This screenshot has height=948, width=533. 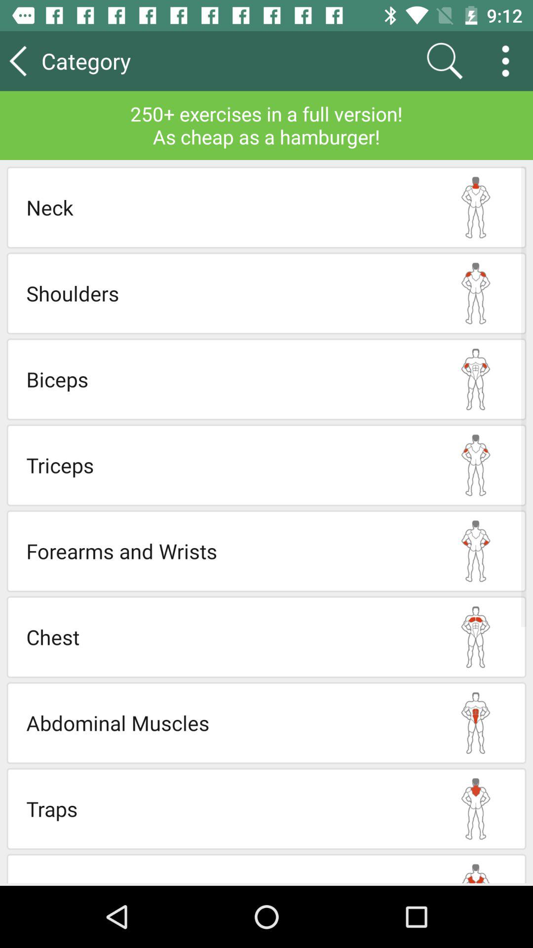 I want to click on jump to the forearms and wrists app, so click(x=226, y=551).